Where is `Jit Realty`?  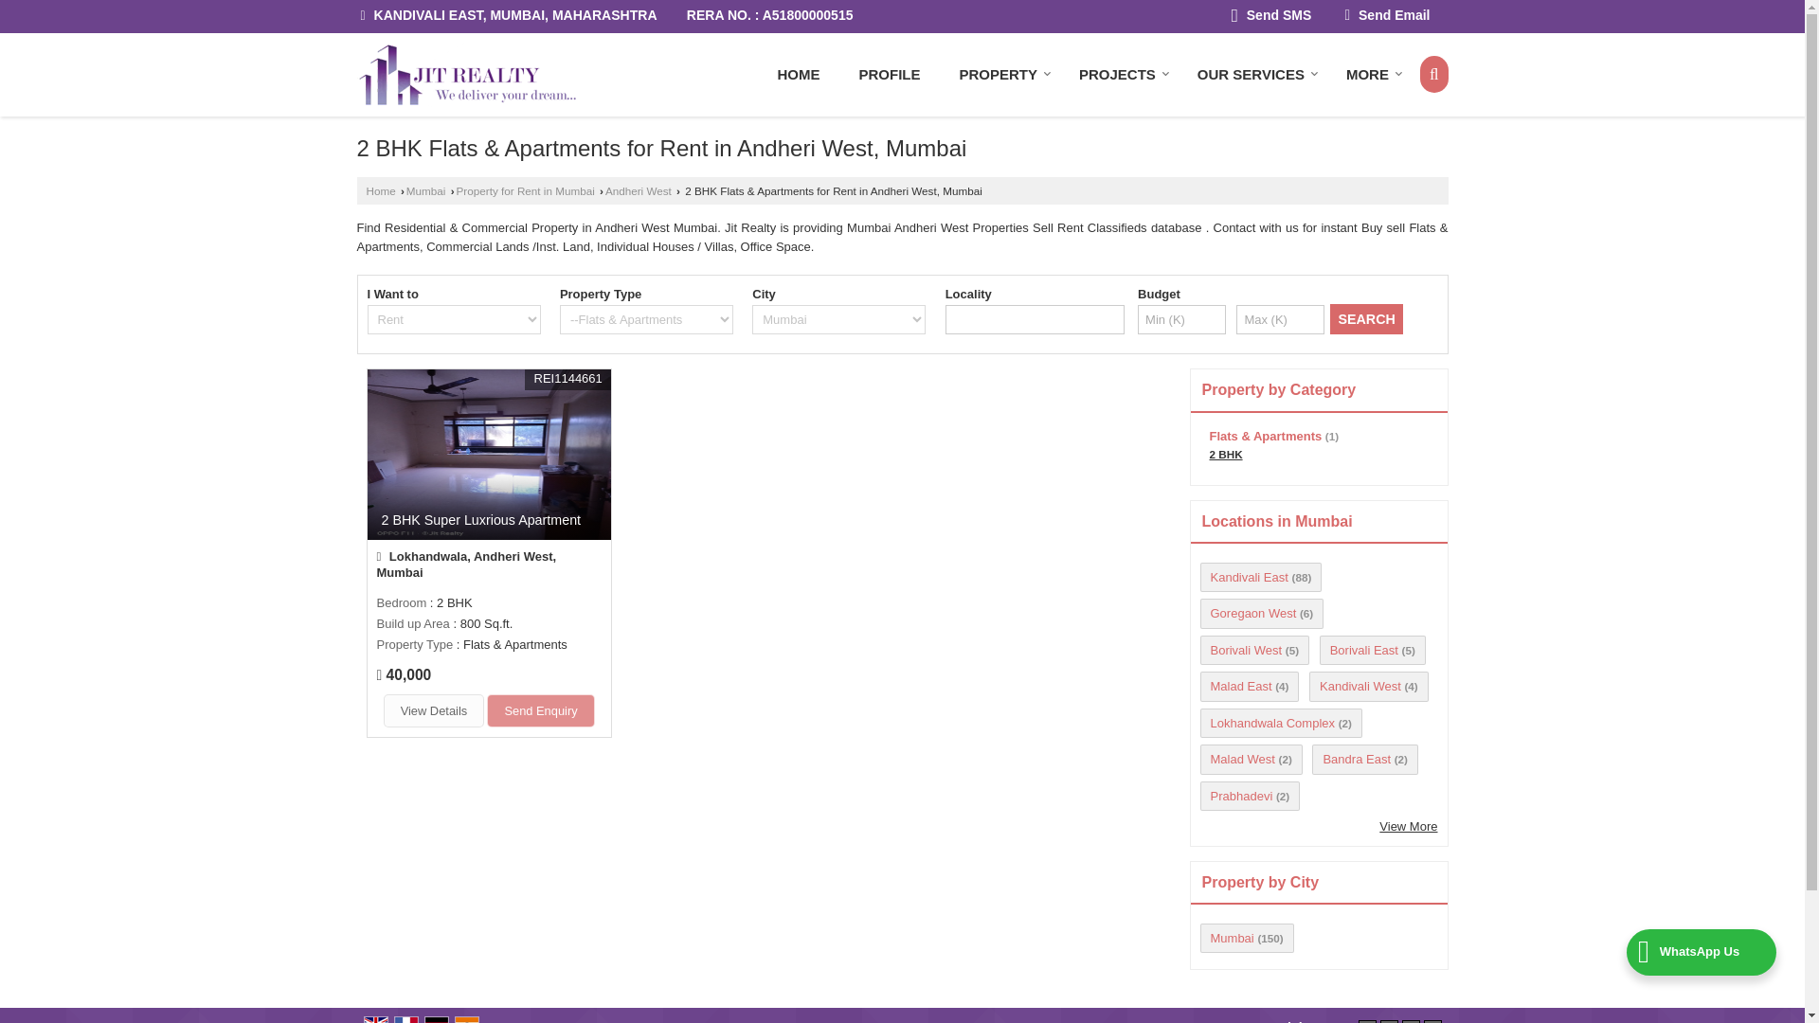
Jit Realty is located at coordinates (465, 75).